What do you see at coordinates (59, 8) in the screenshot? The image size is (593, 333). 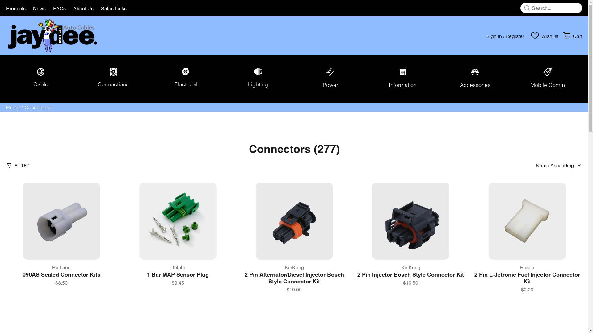 I see `FAQs` at bounding box center [59, 8].